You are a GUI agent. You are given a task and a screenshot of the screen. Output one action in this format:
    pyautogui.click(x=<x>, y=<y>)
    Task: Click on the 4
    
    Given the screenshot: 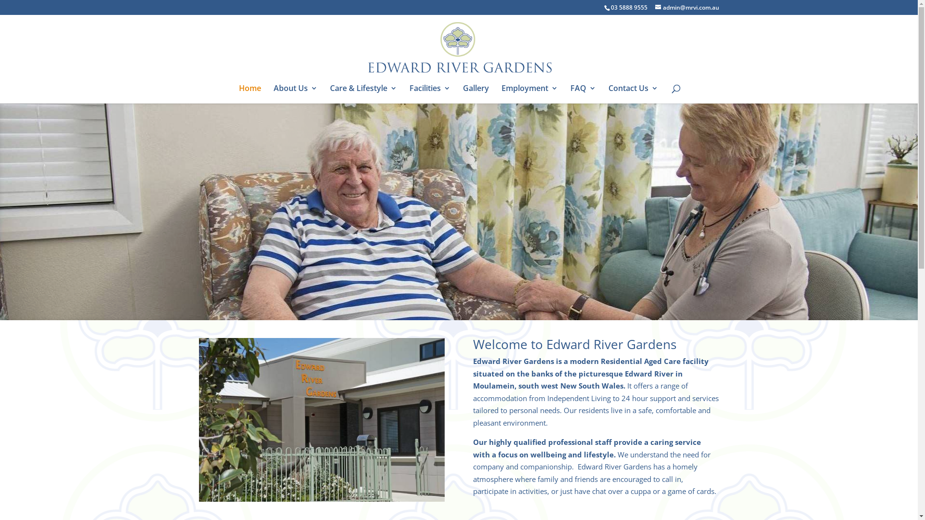 What is the action you would take?
    pyautogui.click(x=463, y=300)
    